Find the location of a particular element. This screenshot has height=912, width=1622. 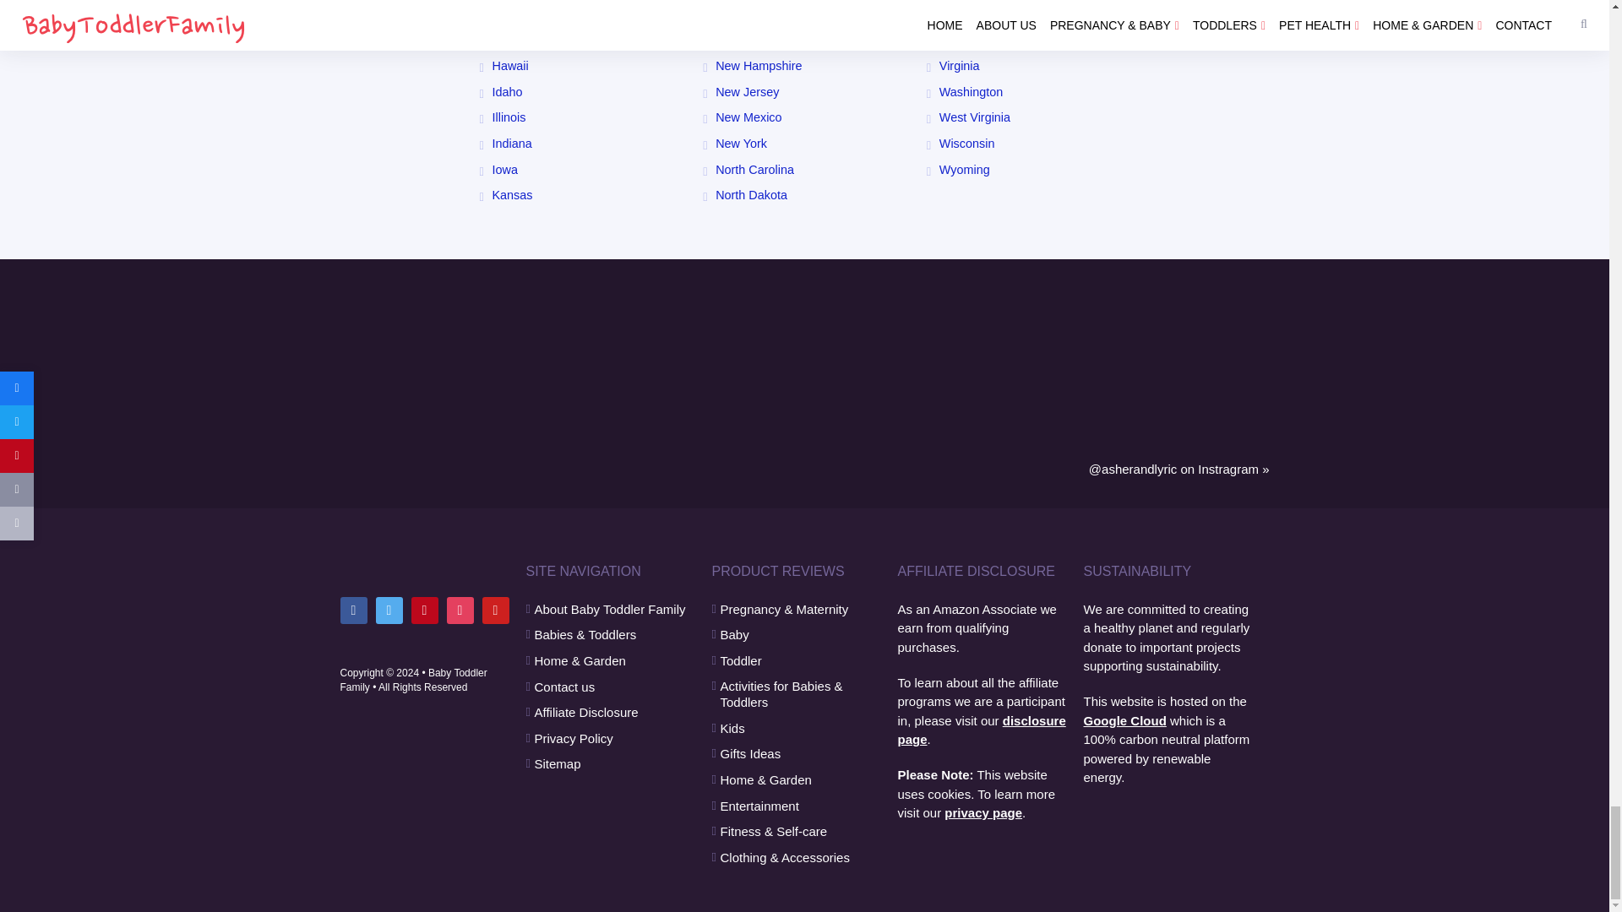

Baby Toddler Family on Pinterest is located at coordinates (424, 610).